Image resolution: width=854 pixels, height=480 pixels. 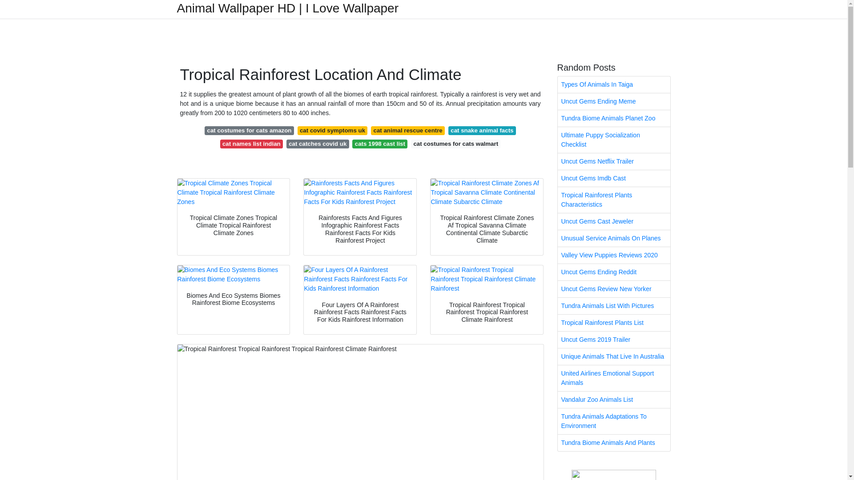 What do you see at coordinates (614, 221) in the screenshot?
I see `Uncut Gems Cast Jeweler` at bounding box center [614, 221].